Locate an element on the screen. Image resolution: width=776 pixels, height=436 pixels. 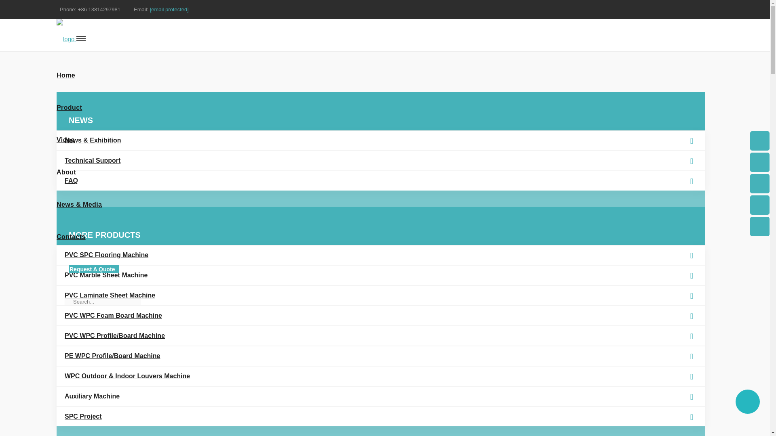
Request A Quote is located at coordinates (94, 269).